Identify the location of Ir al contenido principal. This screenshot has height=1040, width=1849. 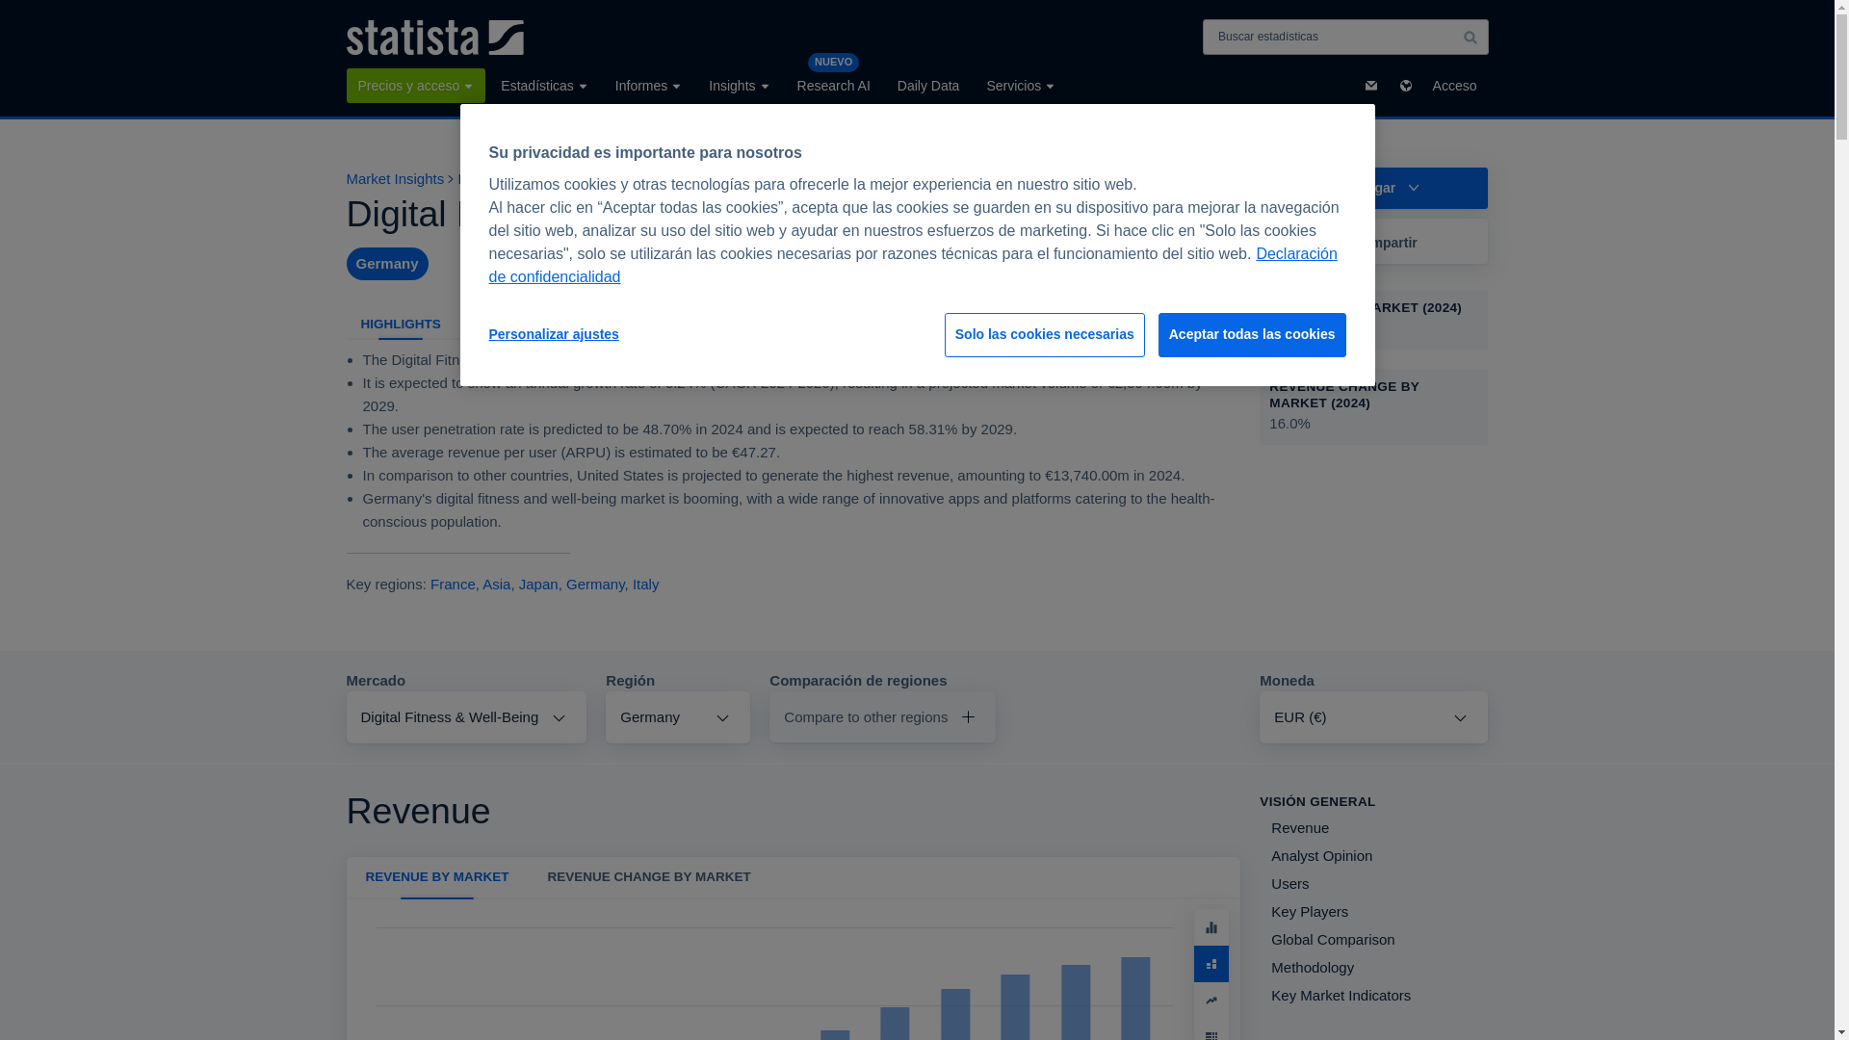
(15, 12).